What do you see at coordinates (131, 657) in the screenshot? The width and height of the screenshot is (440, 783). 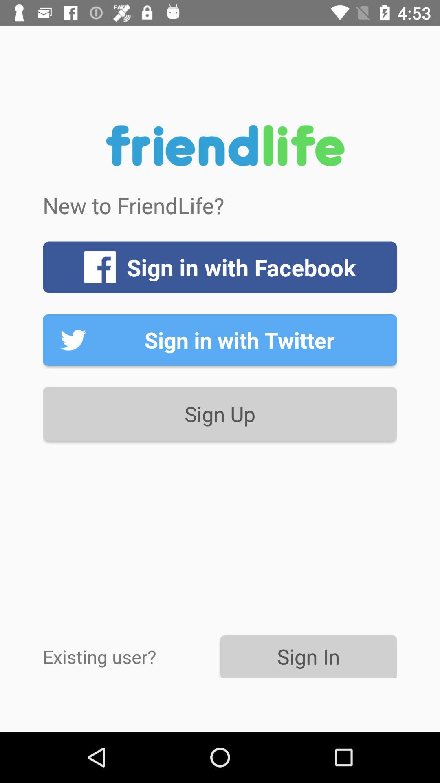 I see `open the existing user?` at bounding box center [131, 657].